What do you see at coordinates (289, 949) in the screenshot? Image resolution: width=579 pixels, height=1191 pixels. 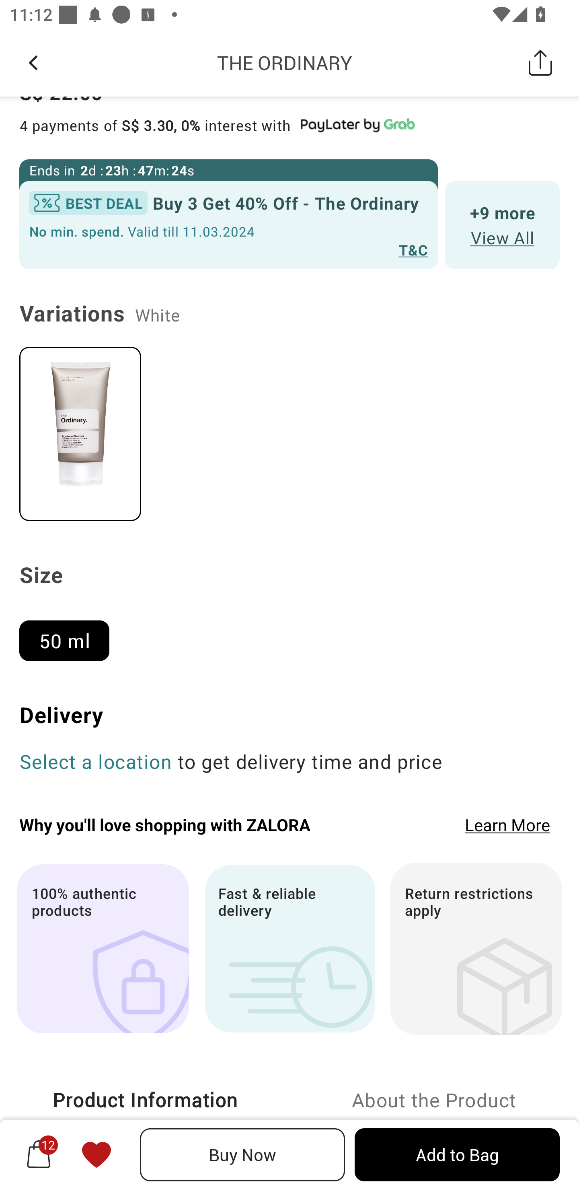 I see `Fast & reliable delivery` at bounding box center [289, 949].